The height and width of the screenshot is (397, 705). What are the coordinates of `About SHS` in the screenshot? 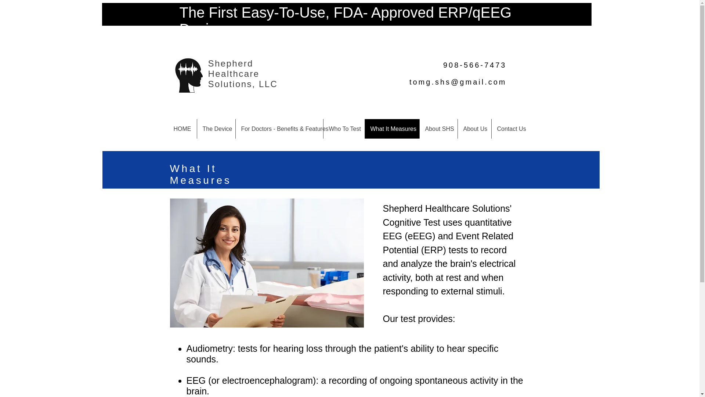 It's located at (438, 129).